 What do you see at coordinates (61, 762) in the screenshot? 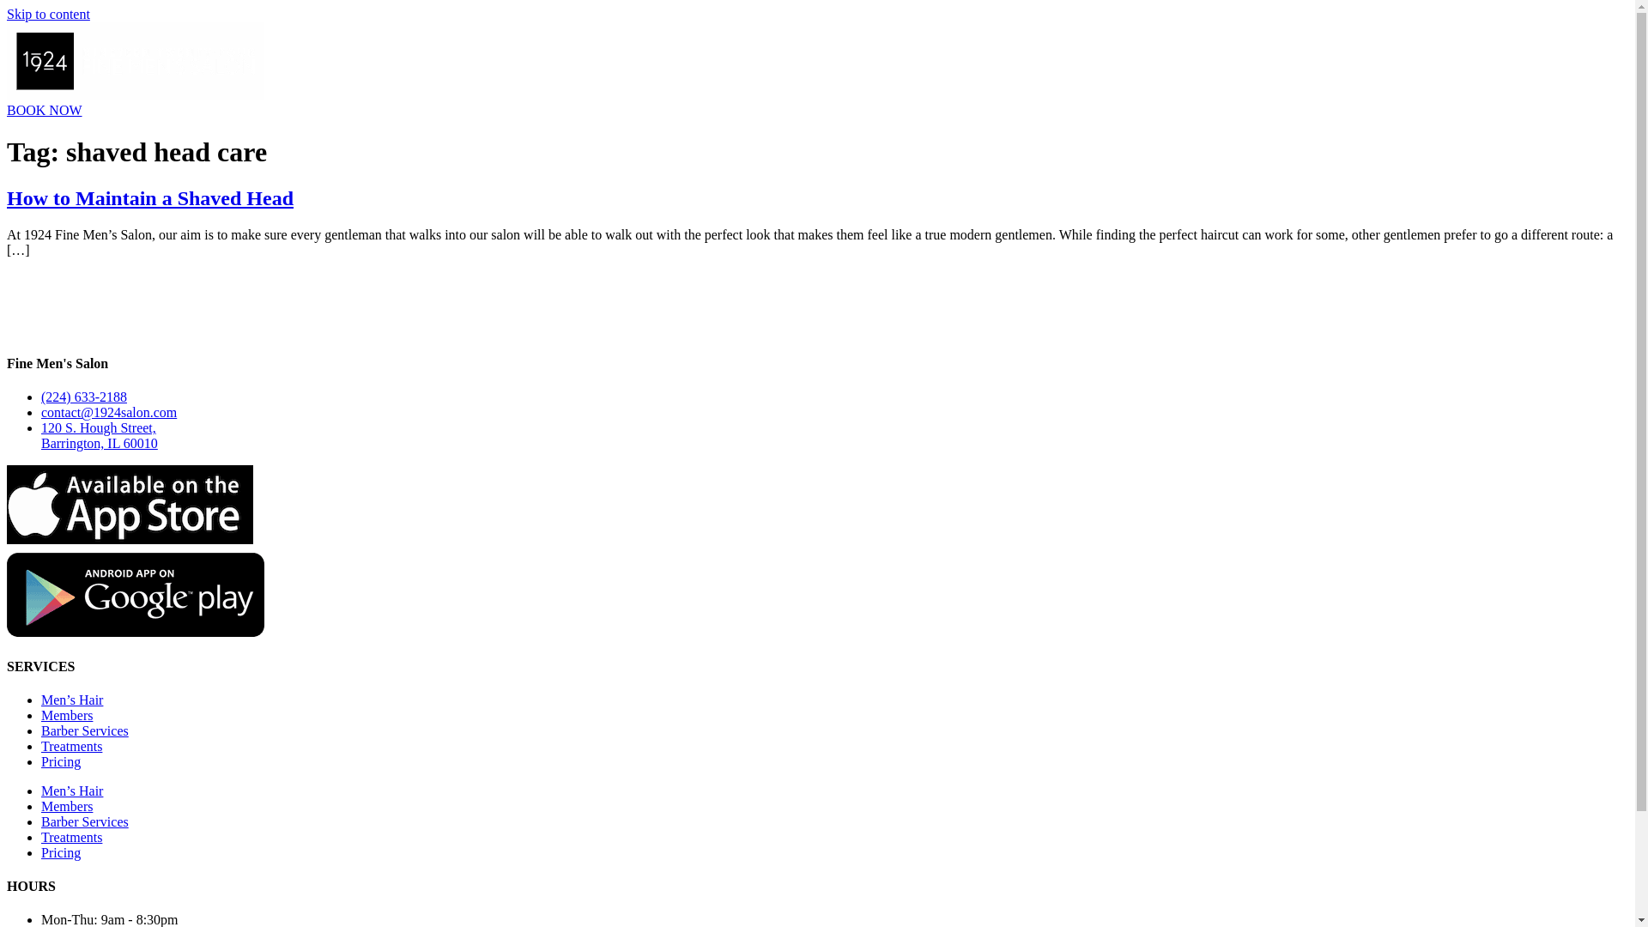
I see `Pricing` at bounding box center [61, 762].